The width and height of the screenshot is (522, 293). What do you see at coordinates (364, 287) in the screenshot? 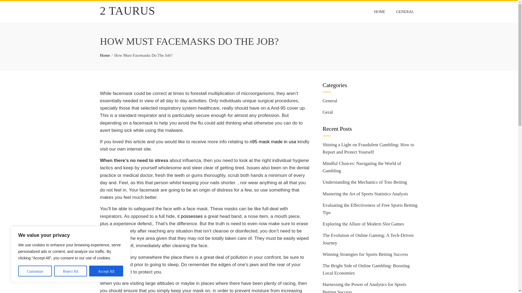
I see `Harnessing the Power of Analytics for Sports Betting Success` at bounding box center [364, 287].